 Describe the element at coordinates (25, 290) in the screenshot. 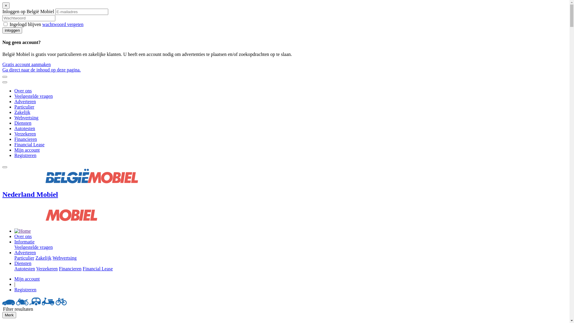

I see `Registreren` at that location.